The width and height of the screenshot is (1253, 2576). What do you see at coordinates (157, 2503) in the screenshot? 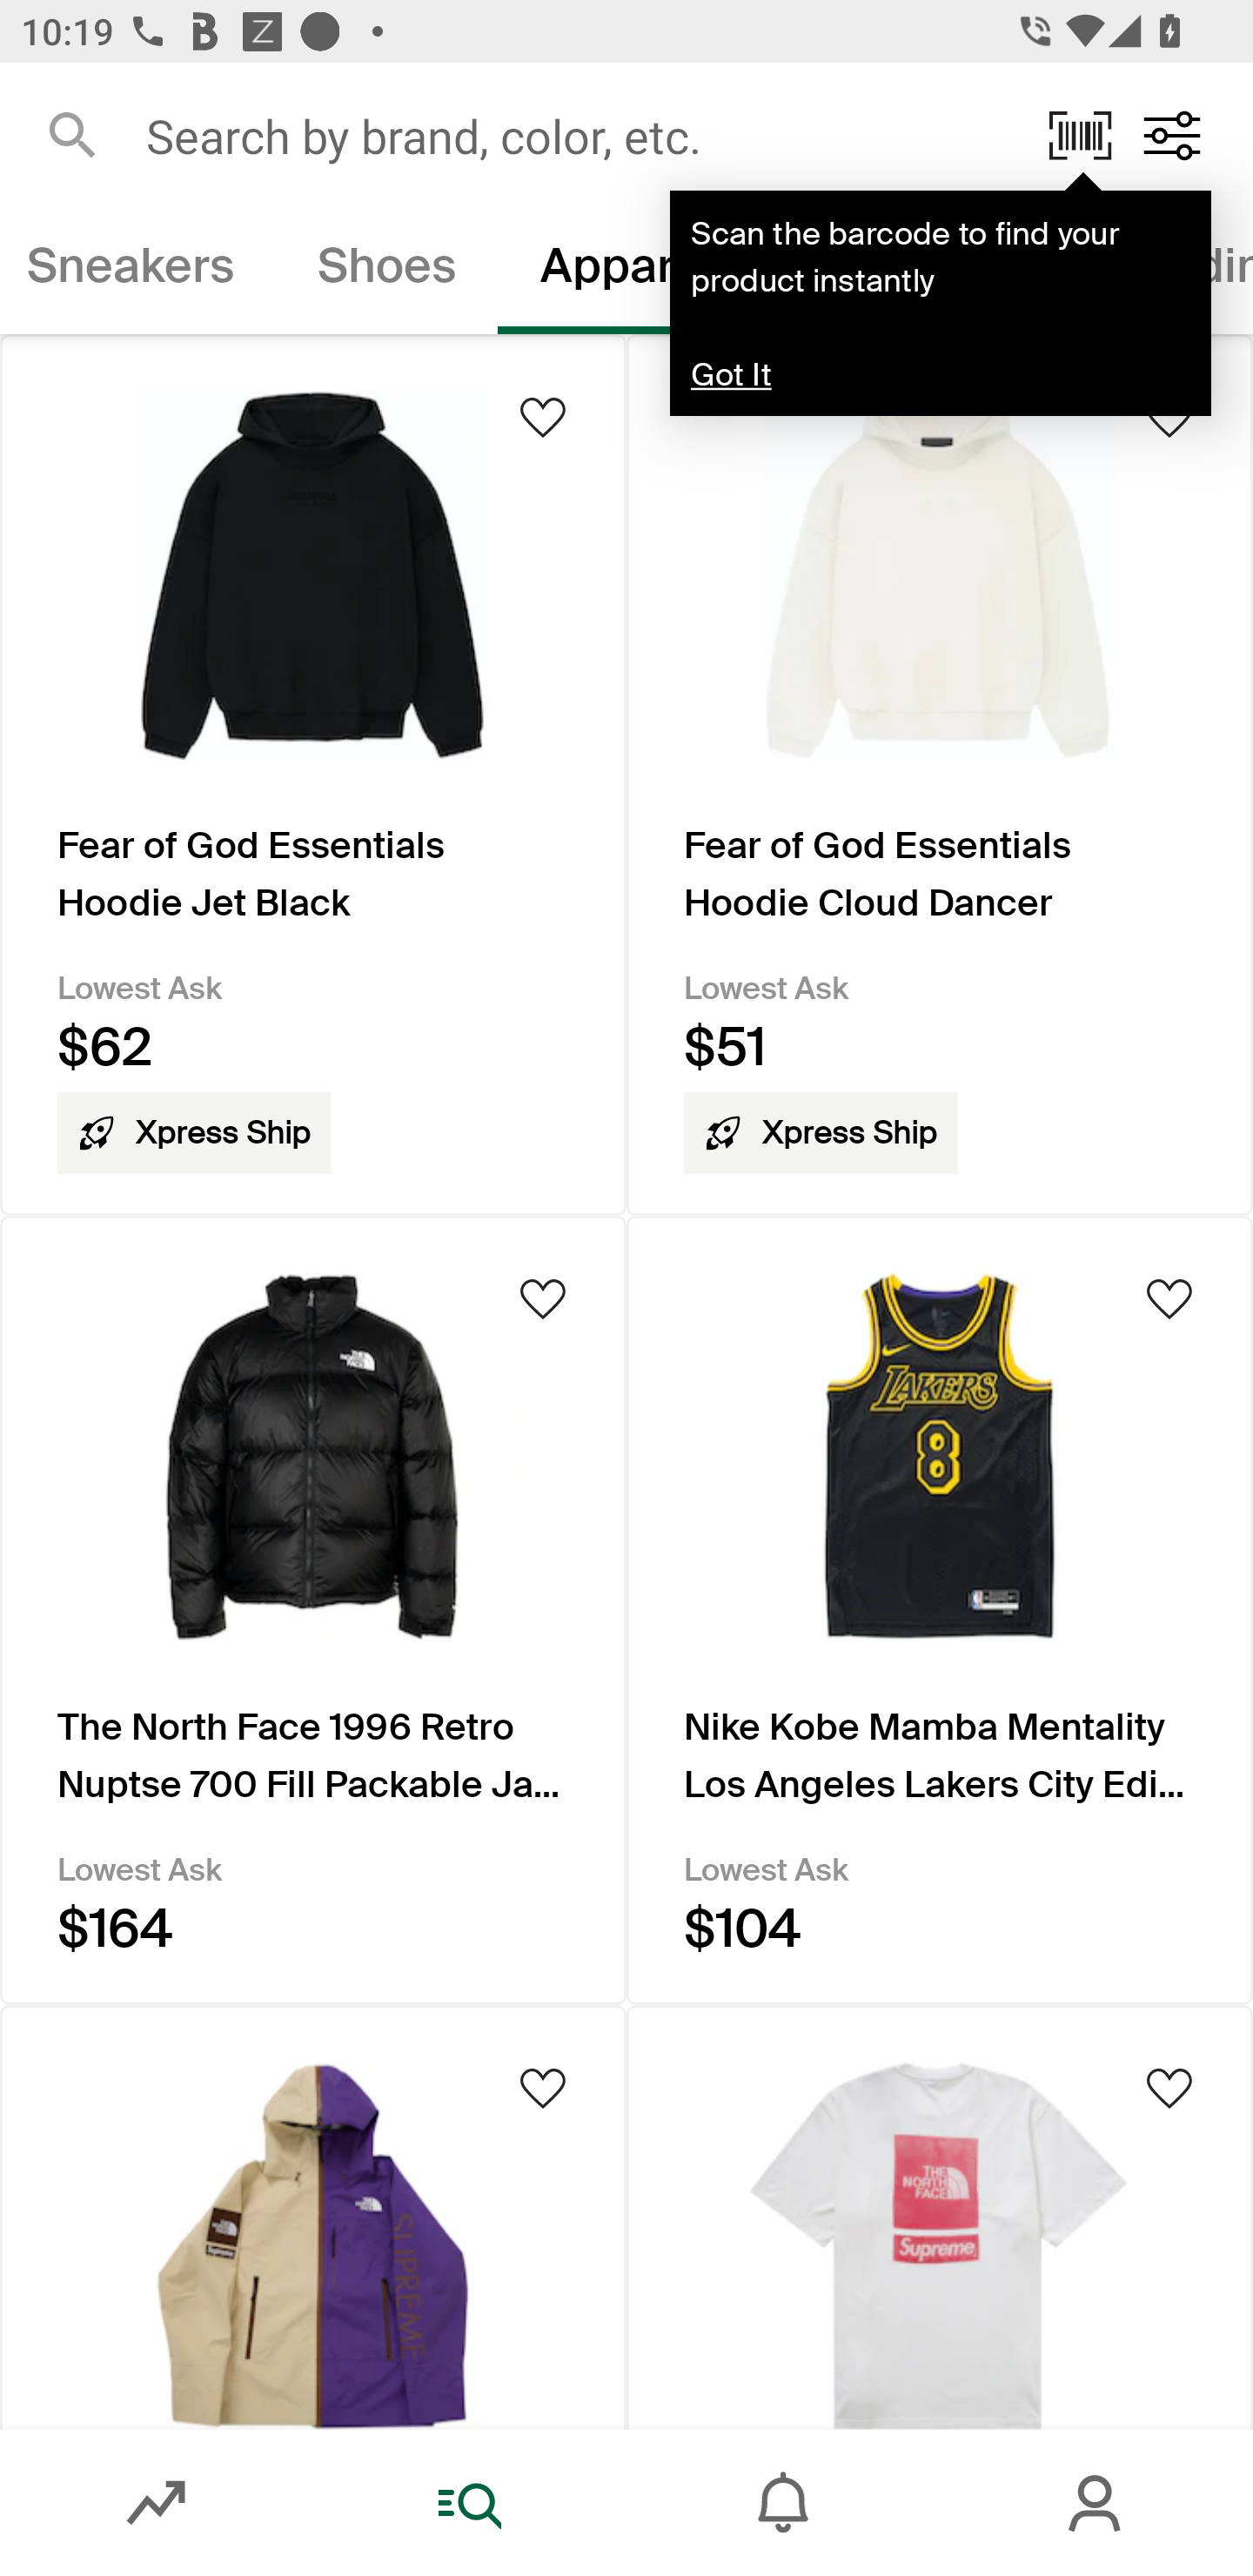
I see `Market` at bounding box center [157, 2503].